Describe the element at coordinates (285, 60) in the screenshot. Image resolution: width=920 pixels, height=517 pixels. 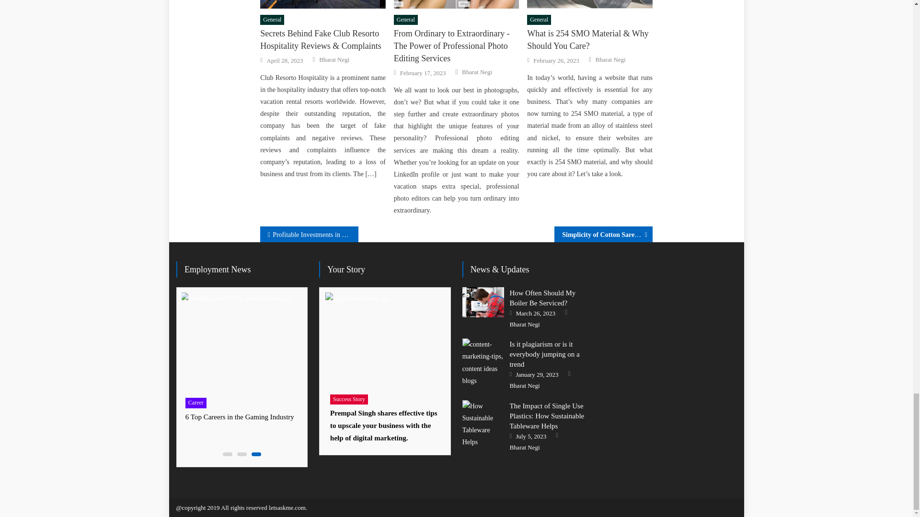
I see `April 28, 2023` at that location.